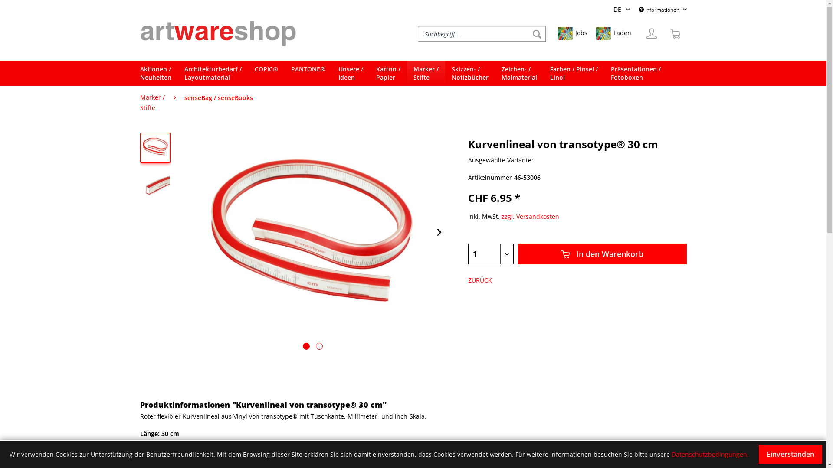 The height and width of the screenshot is (468, 833). I want to click on In den Warenkorb, so click(602, 254).